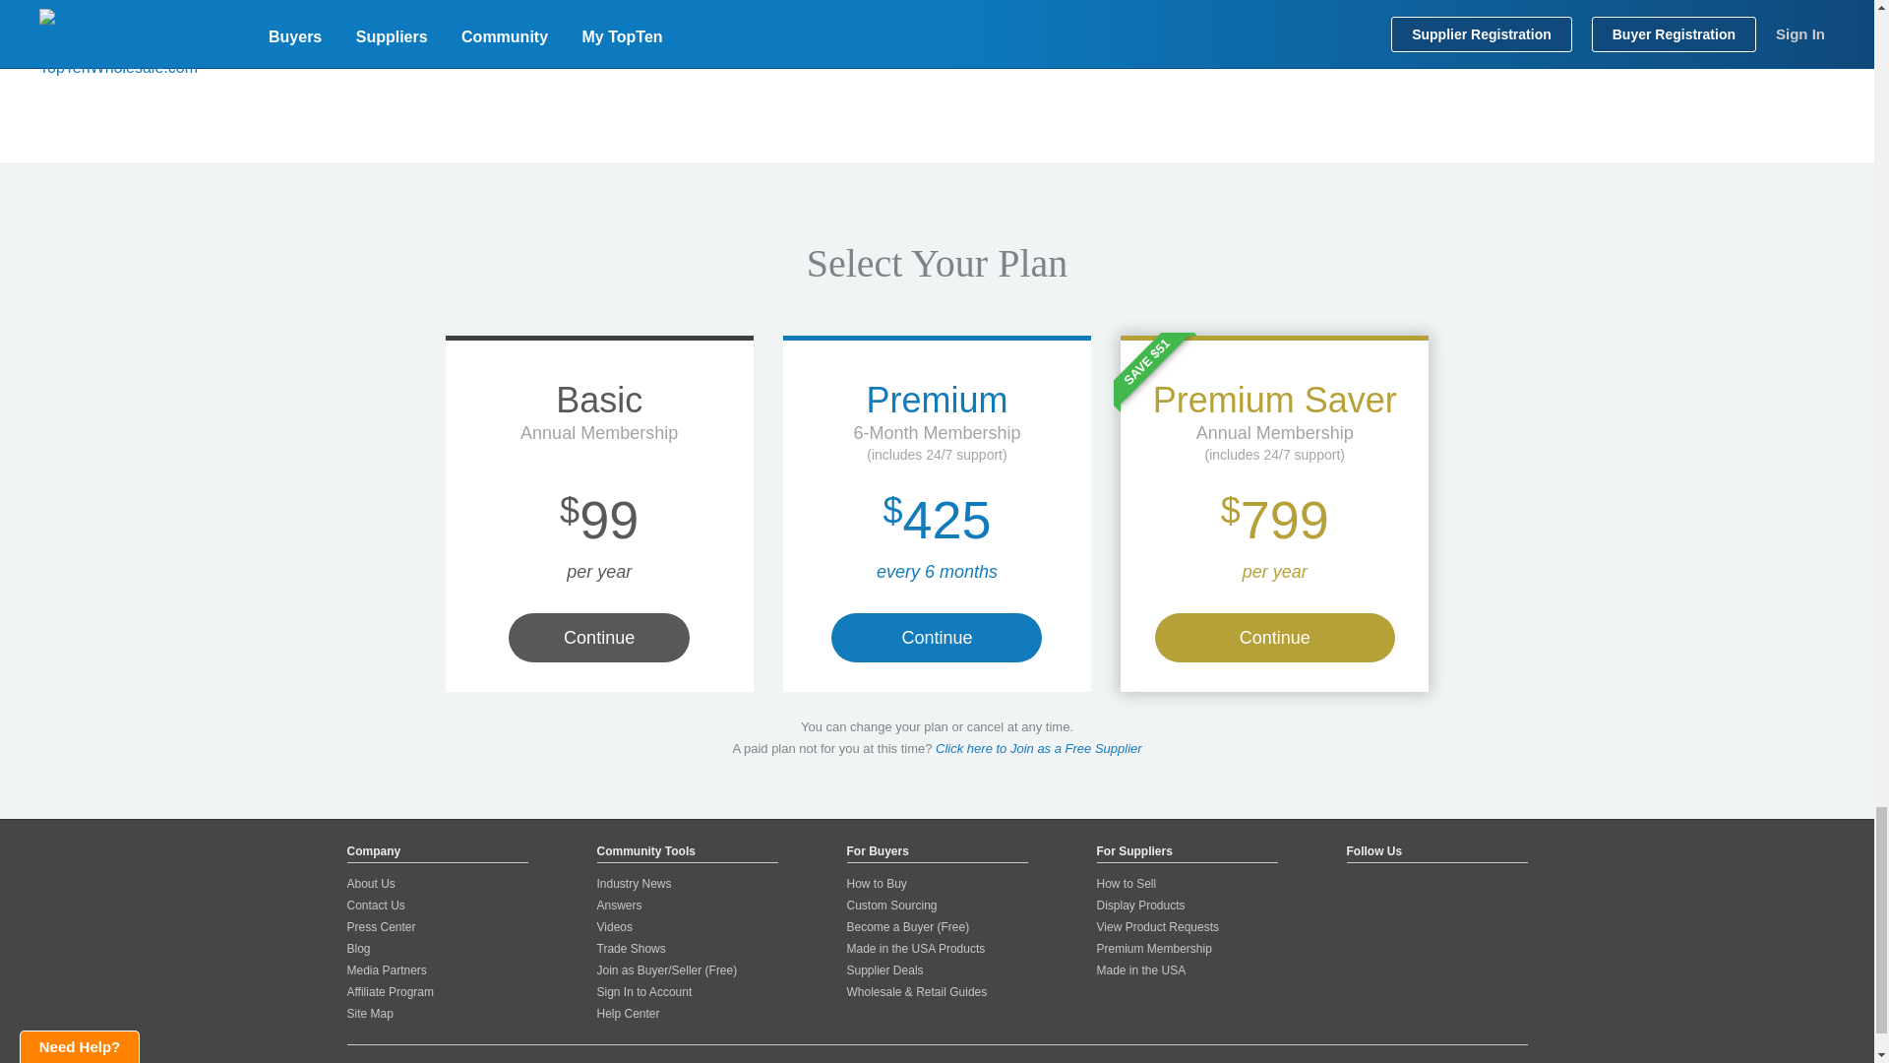  Describe the element at coordinates (1275, 638) in the screenshot. I see `Continue` at that location.